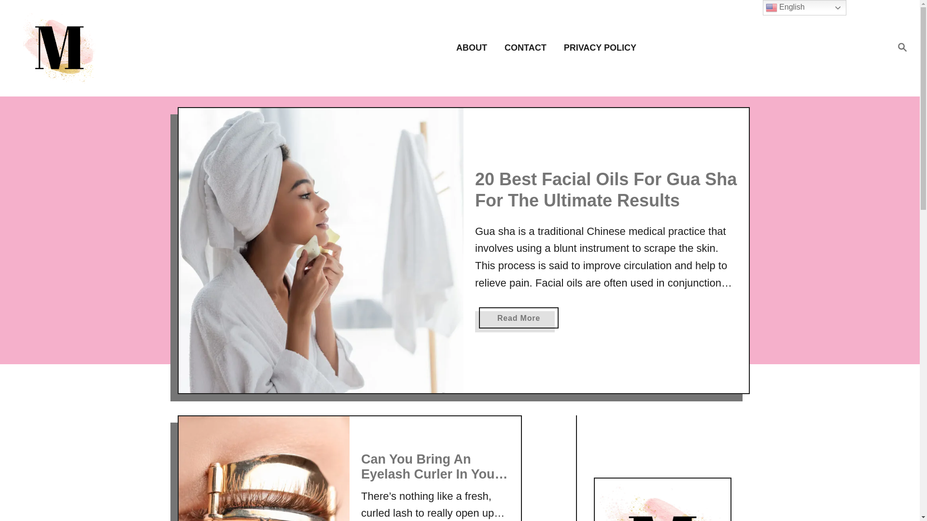  What do you see at coordinates (265, 468) in the screenshot?
I see `Can You Bring An Eyelash Curler In Your Carry On?` at bounding box center [265, 468].